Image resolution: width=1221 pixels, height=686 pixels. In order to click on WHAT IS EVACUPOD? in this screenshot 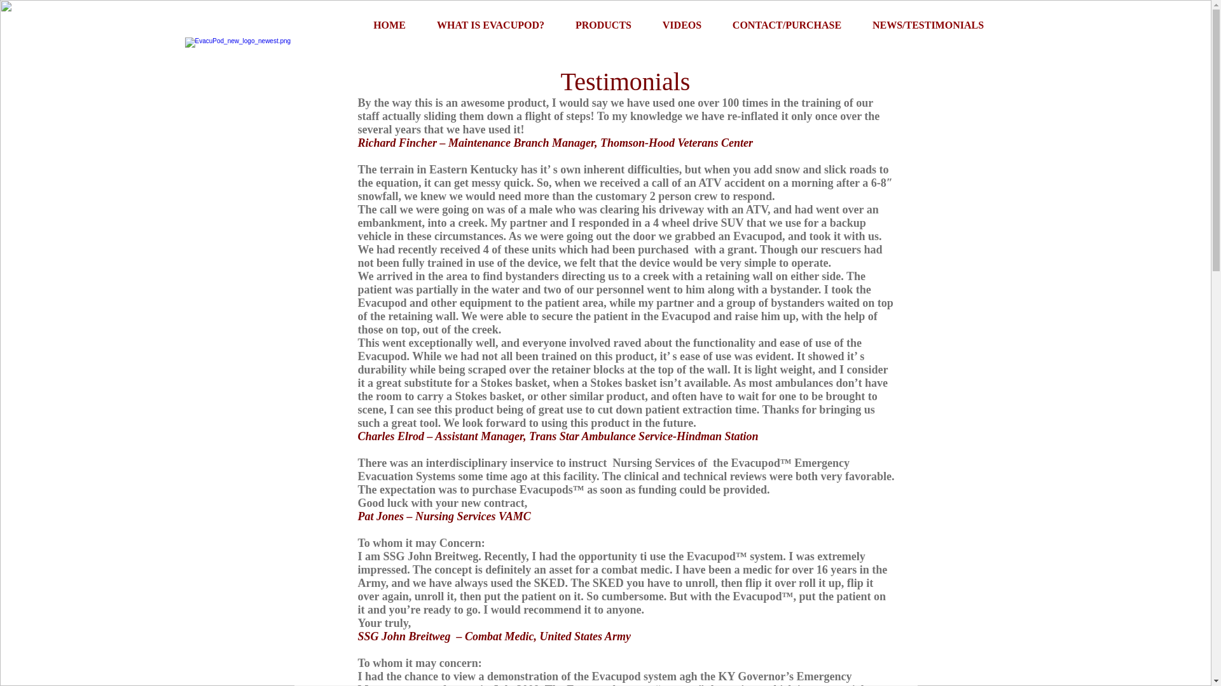, I will do `click(490, 25)`.